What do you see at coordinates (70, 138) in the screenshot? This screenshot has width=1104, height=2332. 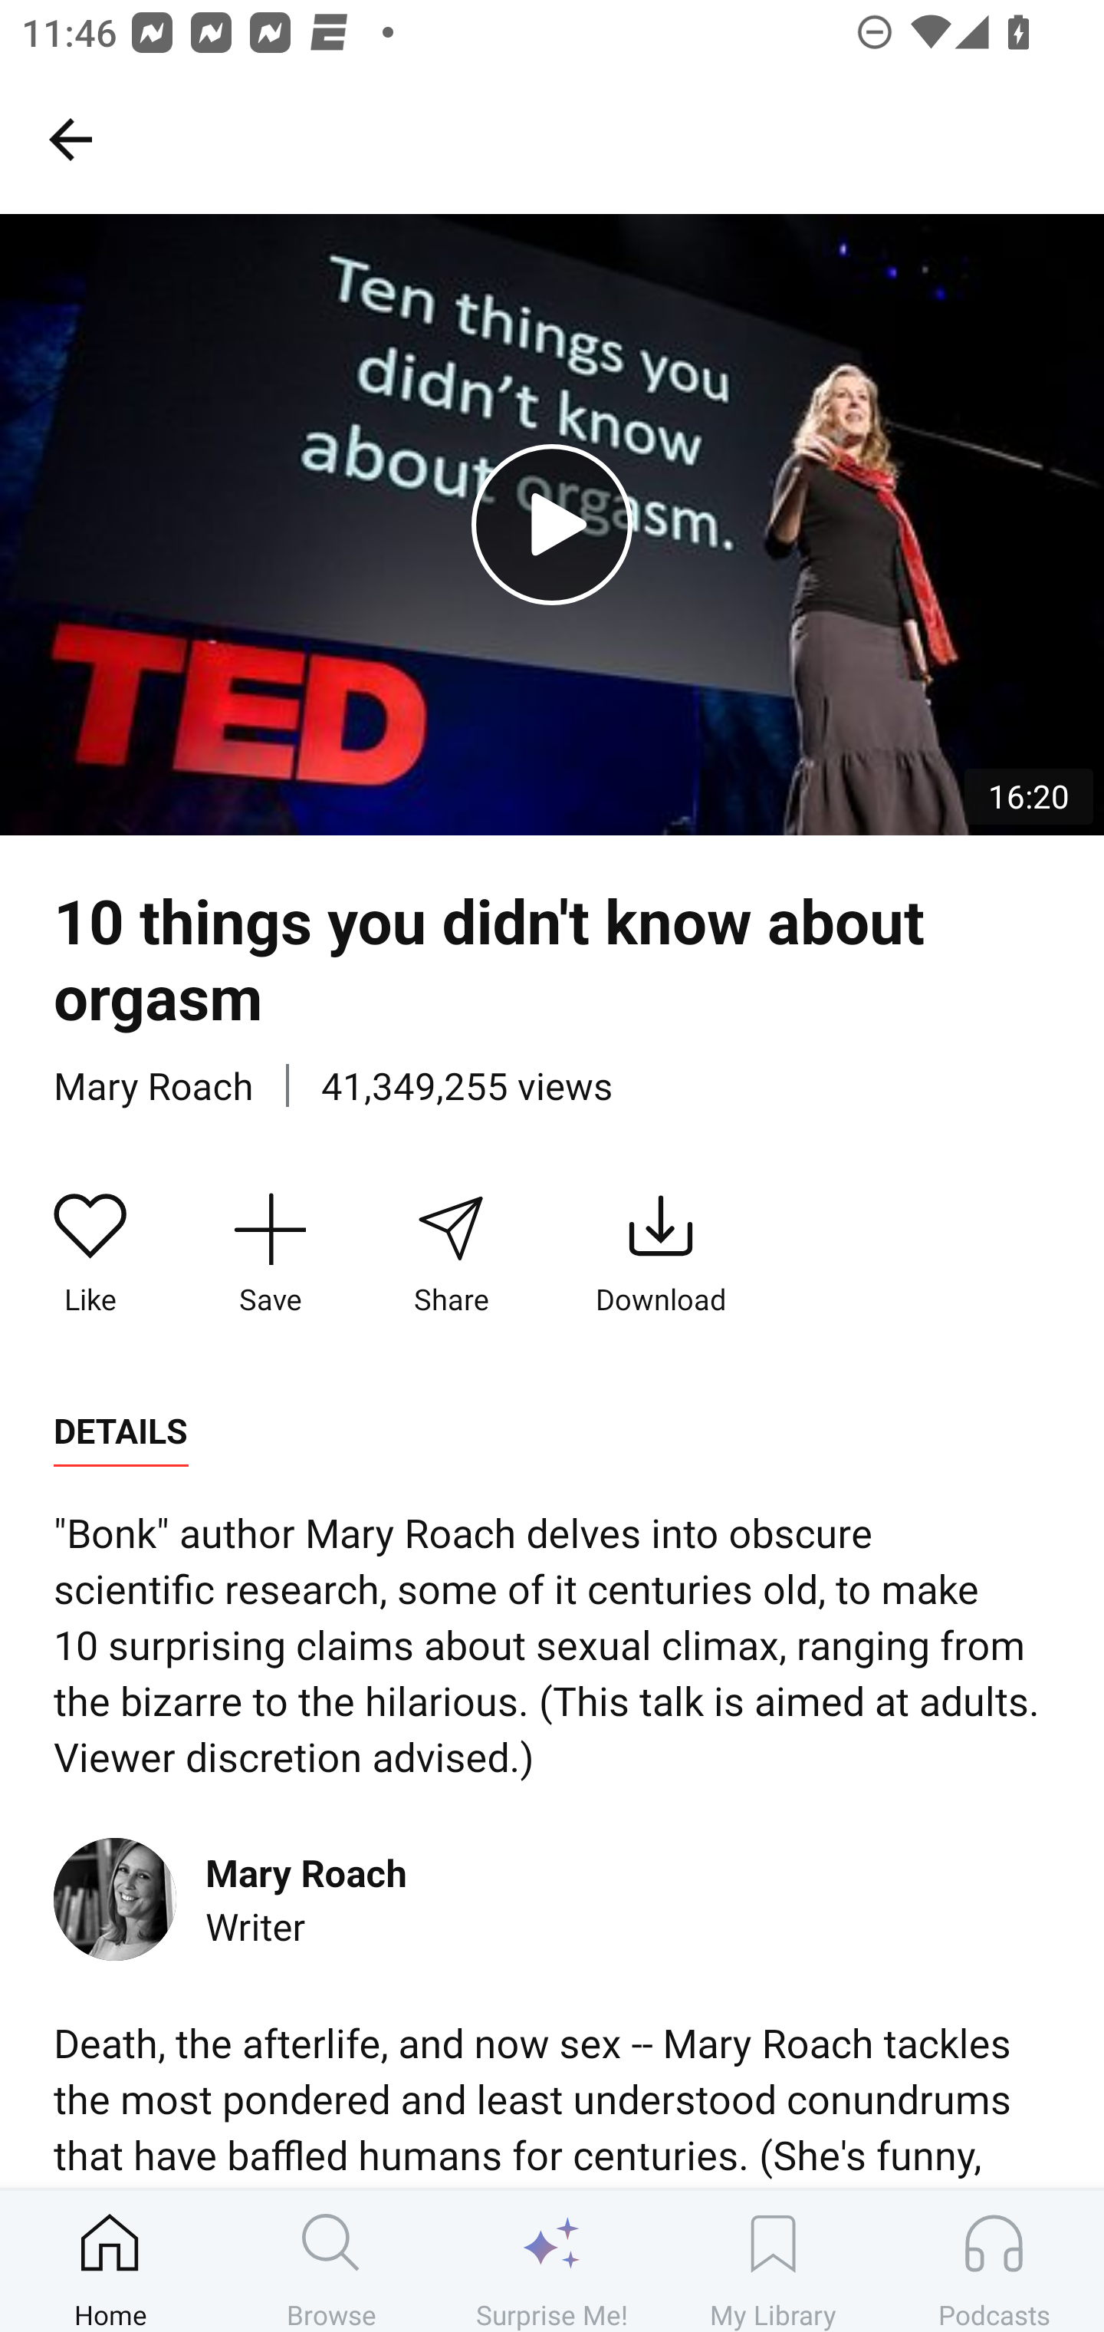 I see `Recommended for you, back` at bounding box center [70, 138].